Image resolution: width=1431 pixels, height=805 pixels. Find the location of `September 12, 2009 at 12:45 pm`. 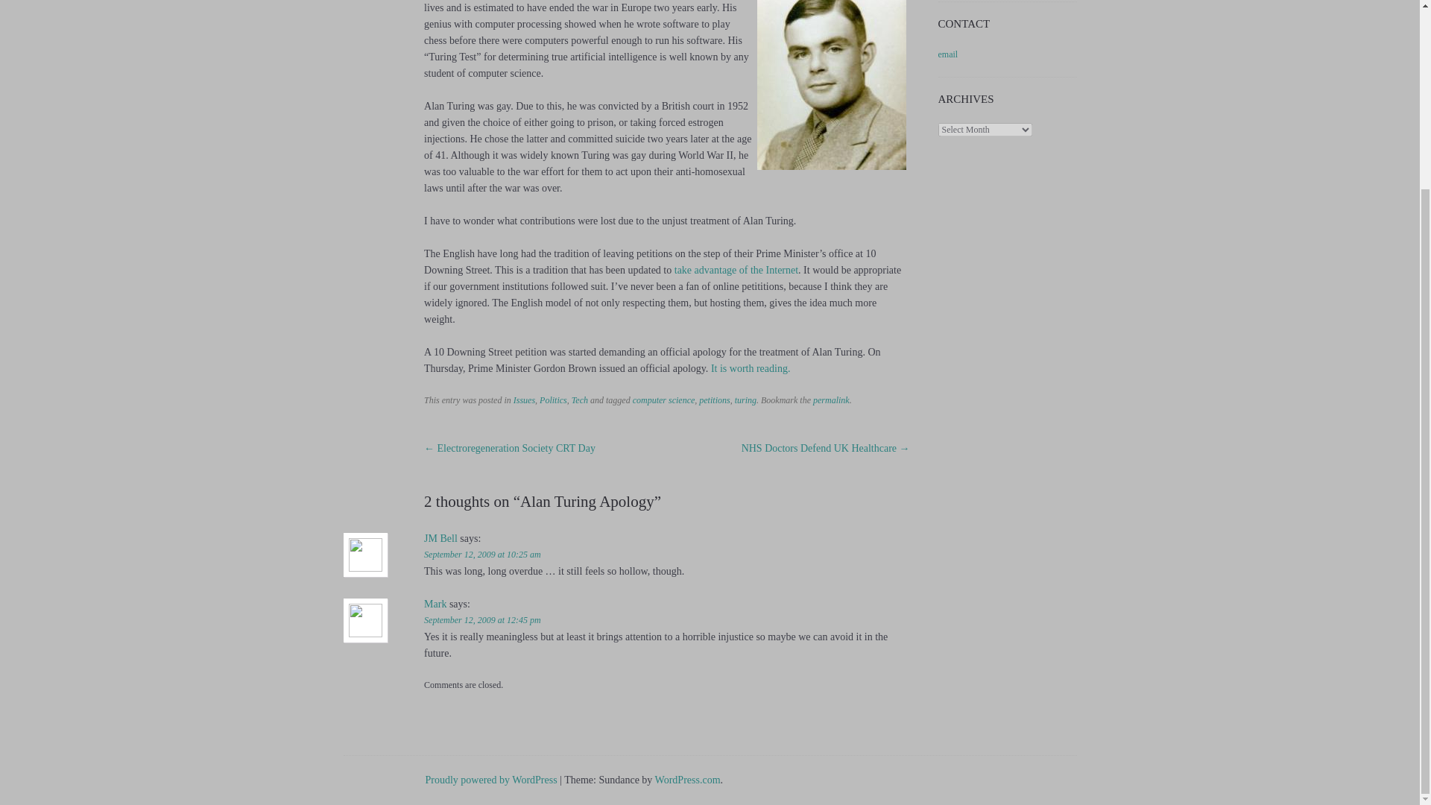

September 12, 2009 at 12:45 pm is located at coordinates (481, 620).